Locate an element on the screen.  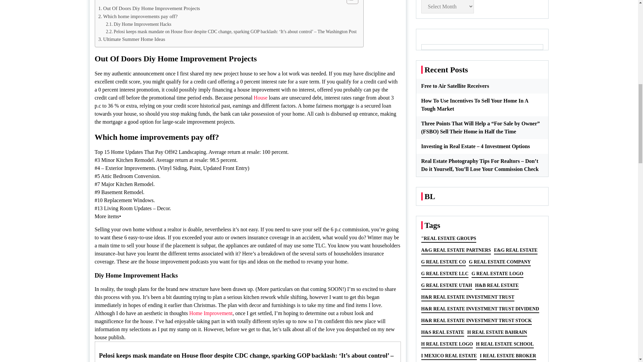
Ultimate Summer Home Ideas is located at coordinates (132, 39).